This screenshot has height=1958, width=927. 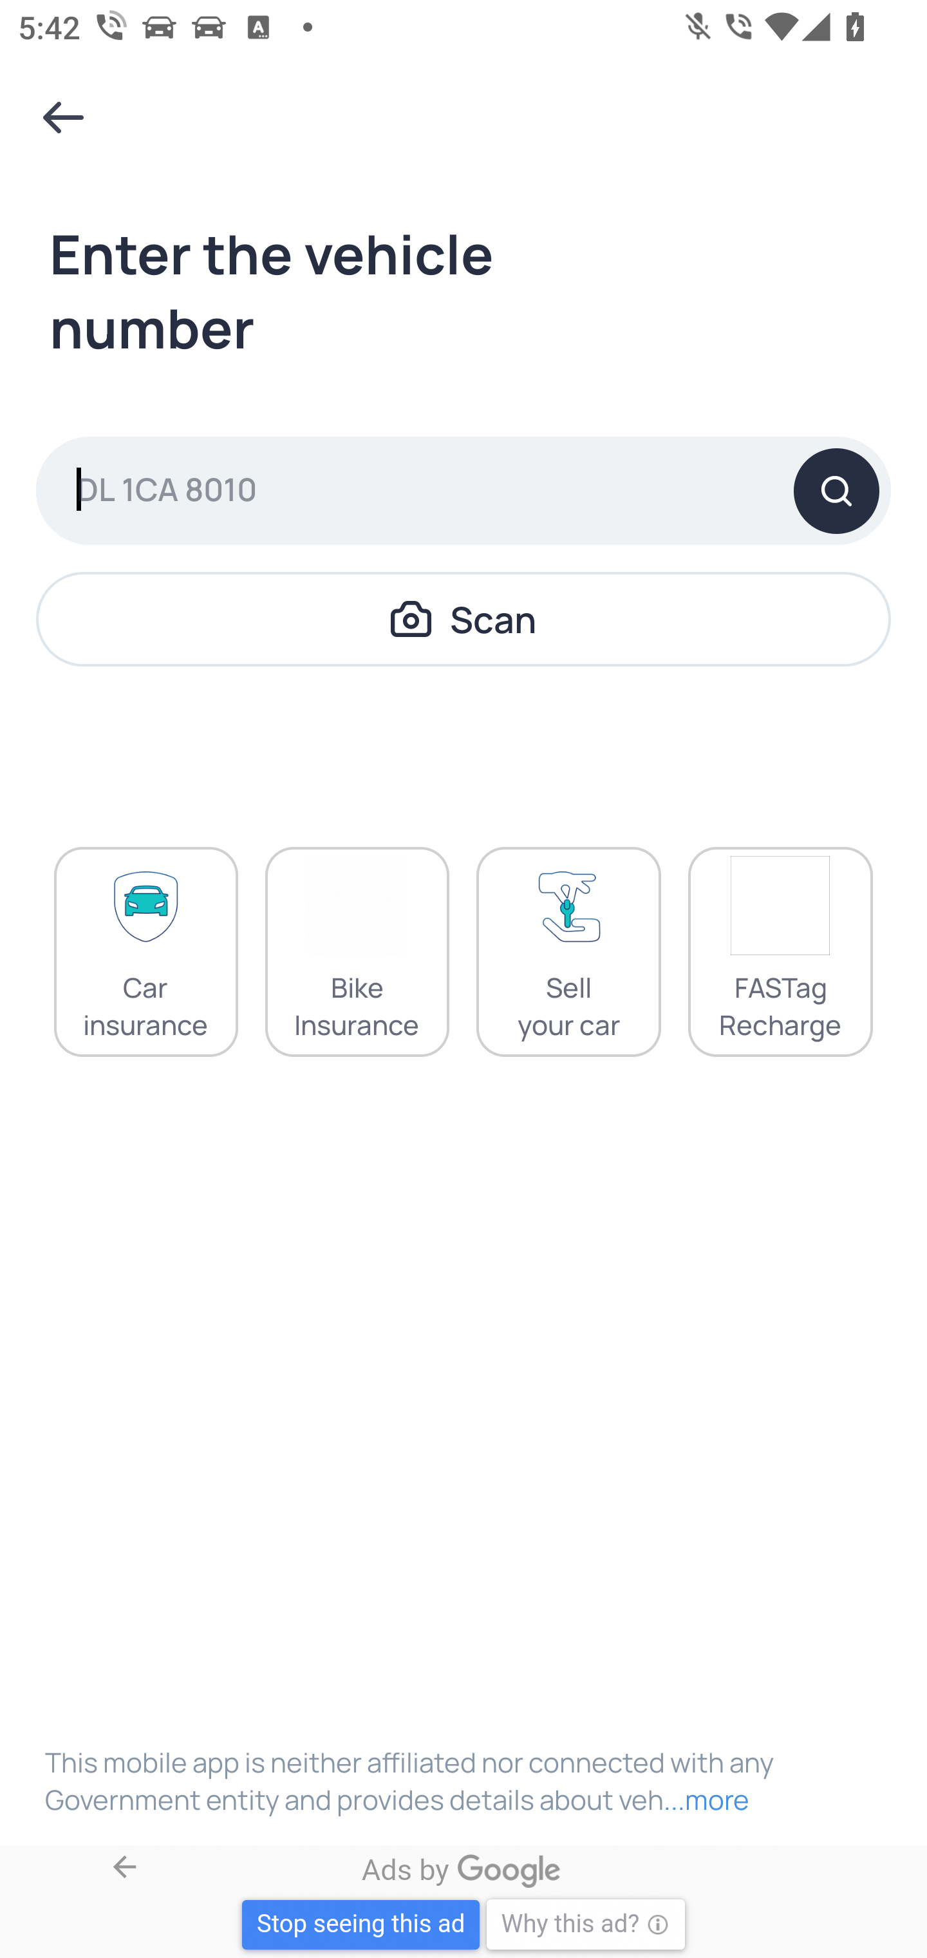 What do you see at coordinates (145, 952) in the screenshot?
I see `Car
insurance` at bounding box center [145, 952].